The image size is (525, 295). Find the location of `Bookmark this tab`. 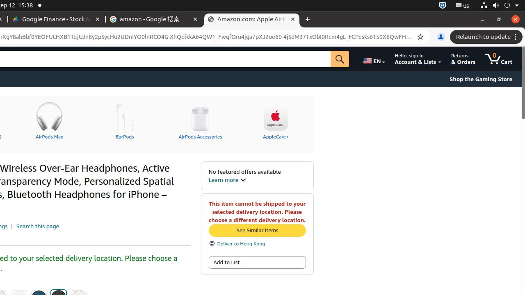

Bookmark this tab is located at coordinates (420, 37).